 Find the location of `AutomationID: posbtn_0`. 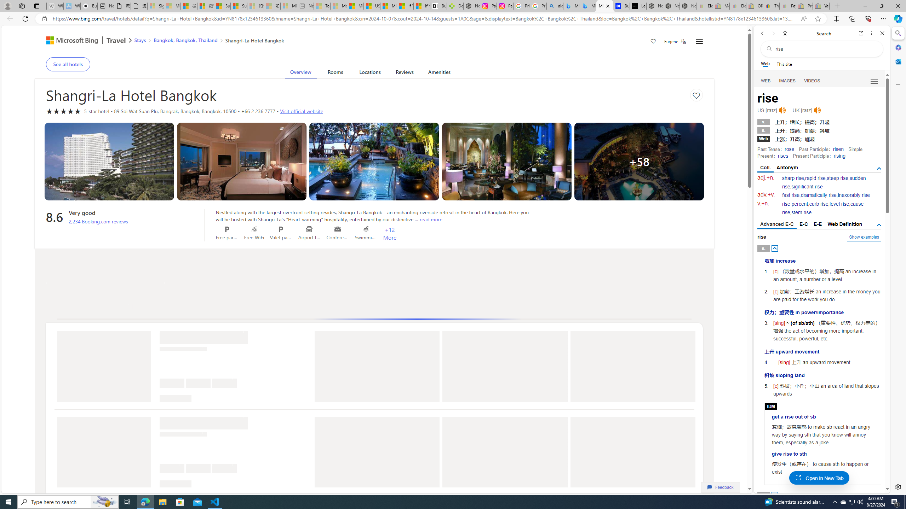

AutomationID: posbtn_0 is located at coordinates (775, 248).